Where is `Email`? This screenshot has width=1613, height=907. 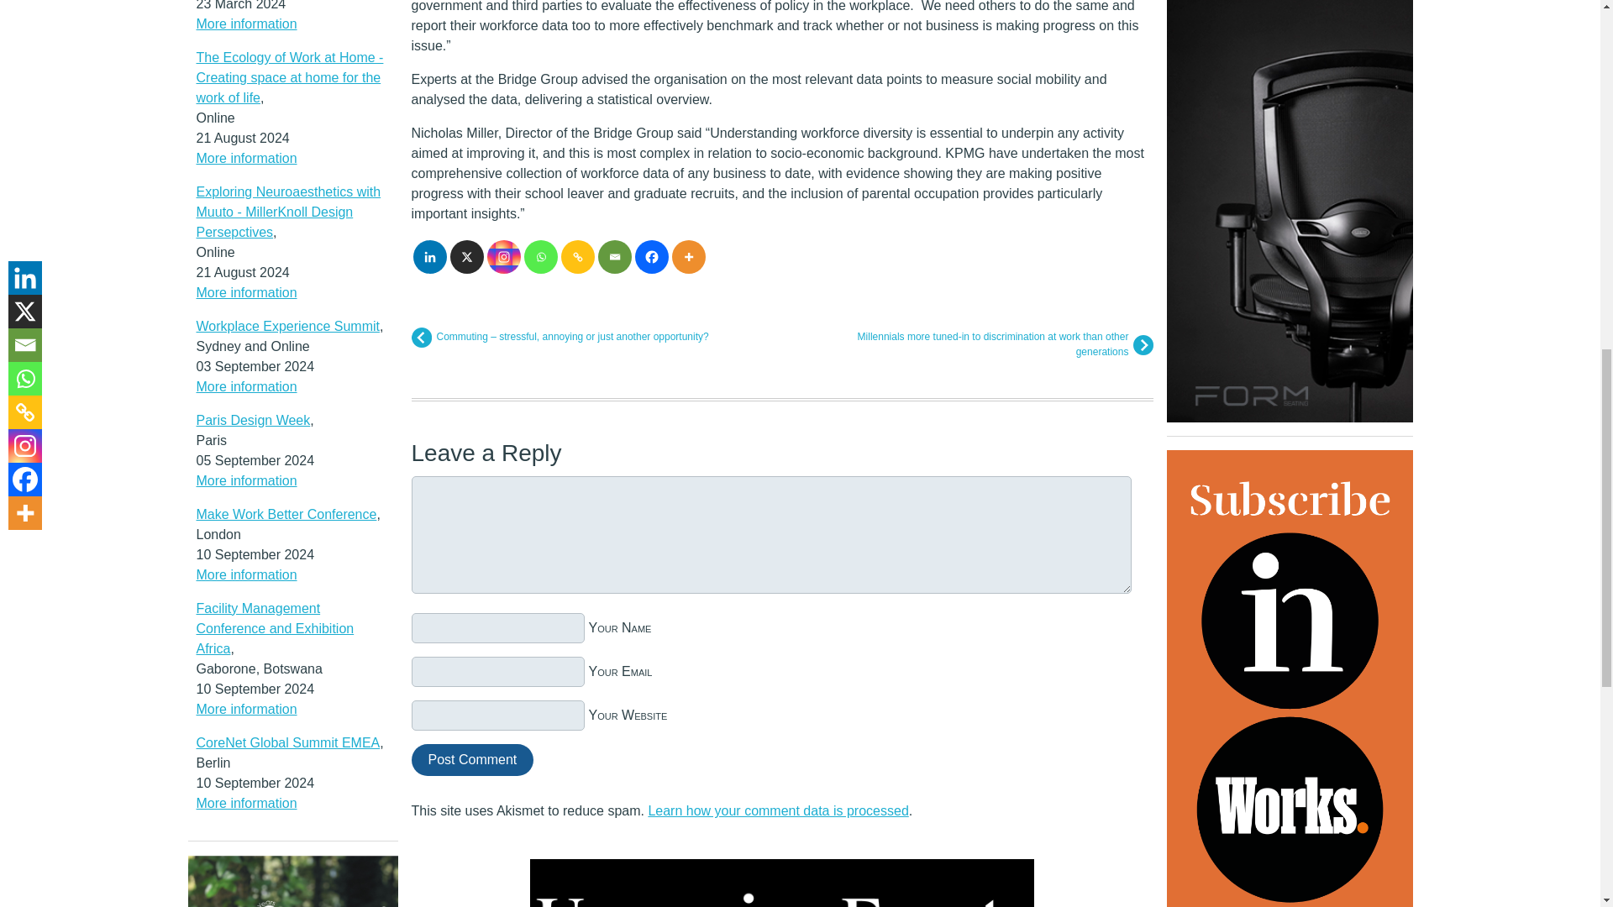
Email is located at coordinates (615, 257).